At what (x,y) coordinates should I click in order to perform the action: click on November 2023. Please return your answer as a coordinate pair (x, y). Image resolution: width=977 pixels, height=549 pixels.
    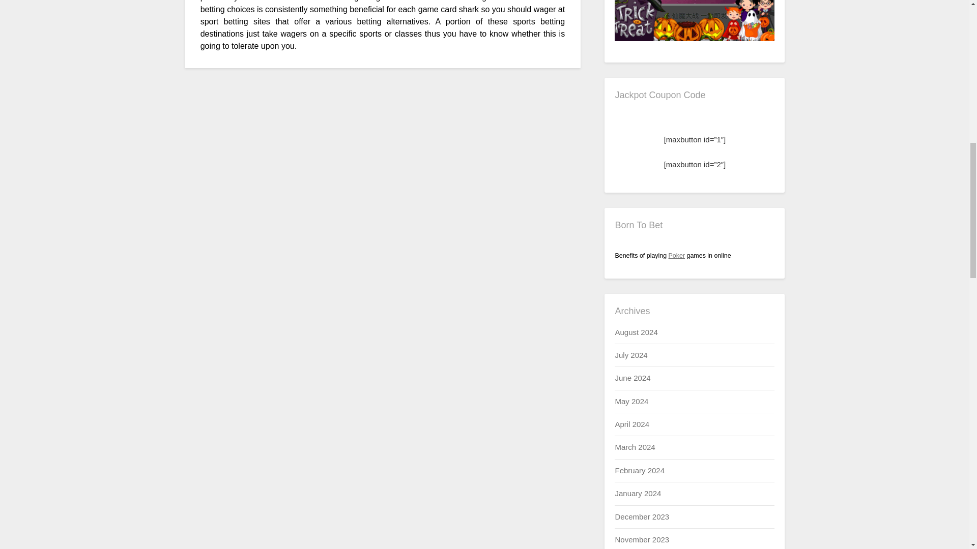
    Looking at the image, I should click on (642, 540).